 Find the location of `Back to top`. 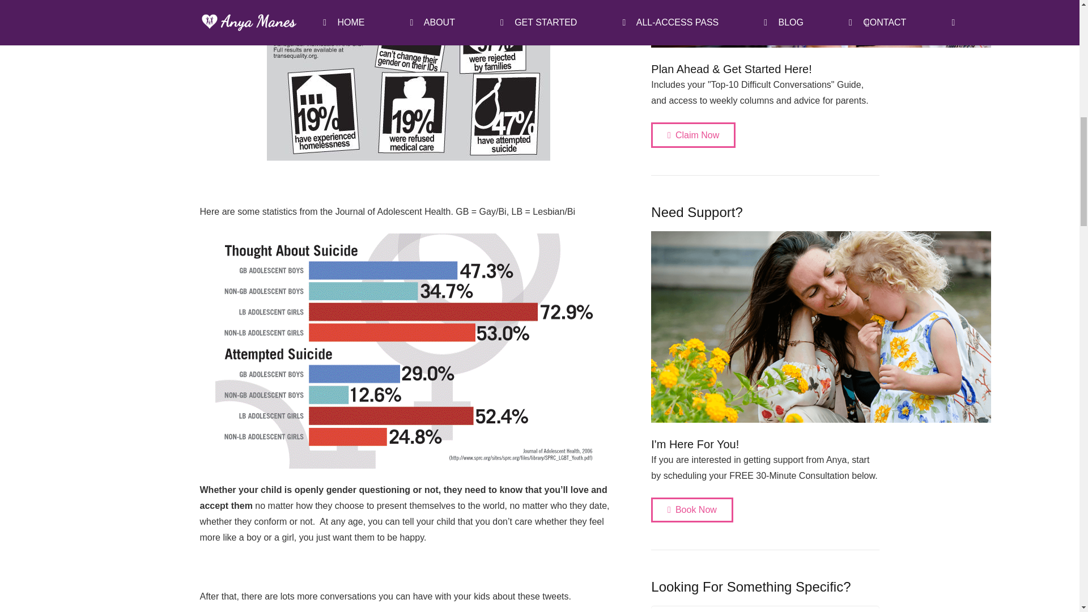

Back to top is located at coordinates (1056, 23).